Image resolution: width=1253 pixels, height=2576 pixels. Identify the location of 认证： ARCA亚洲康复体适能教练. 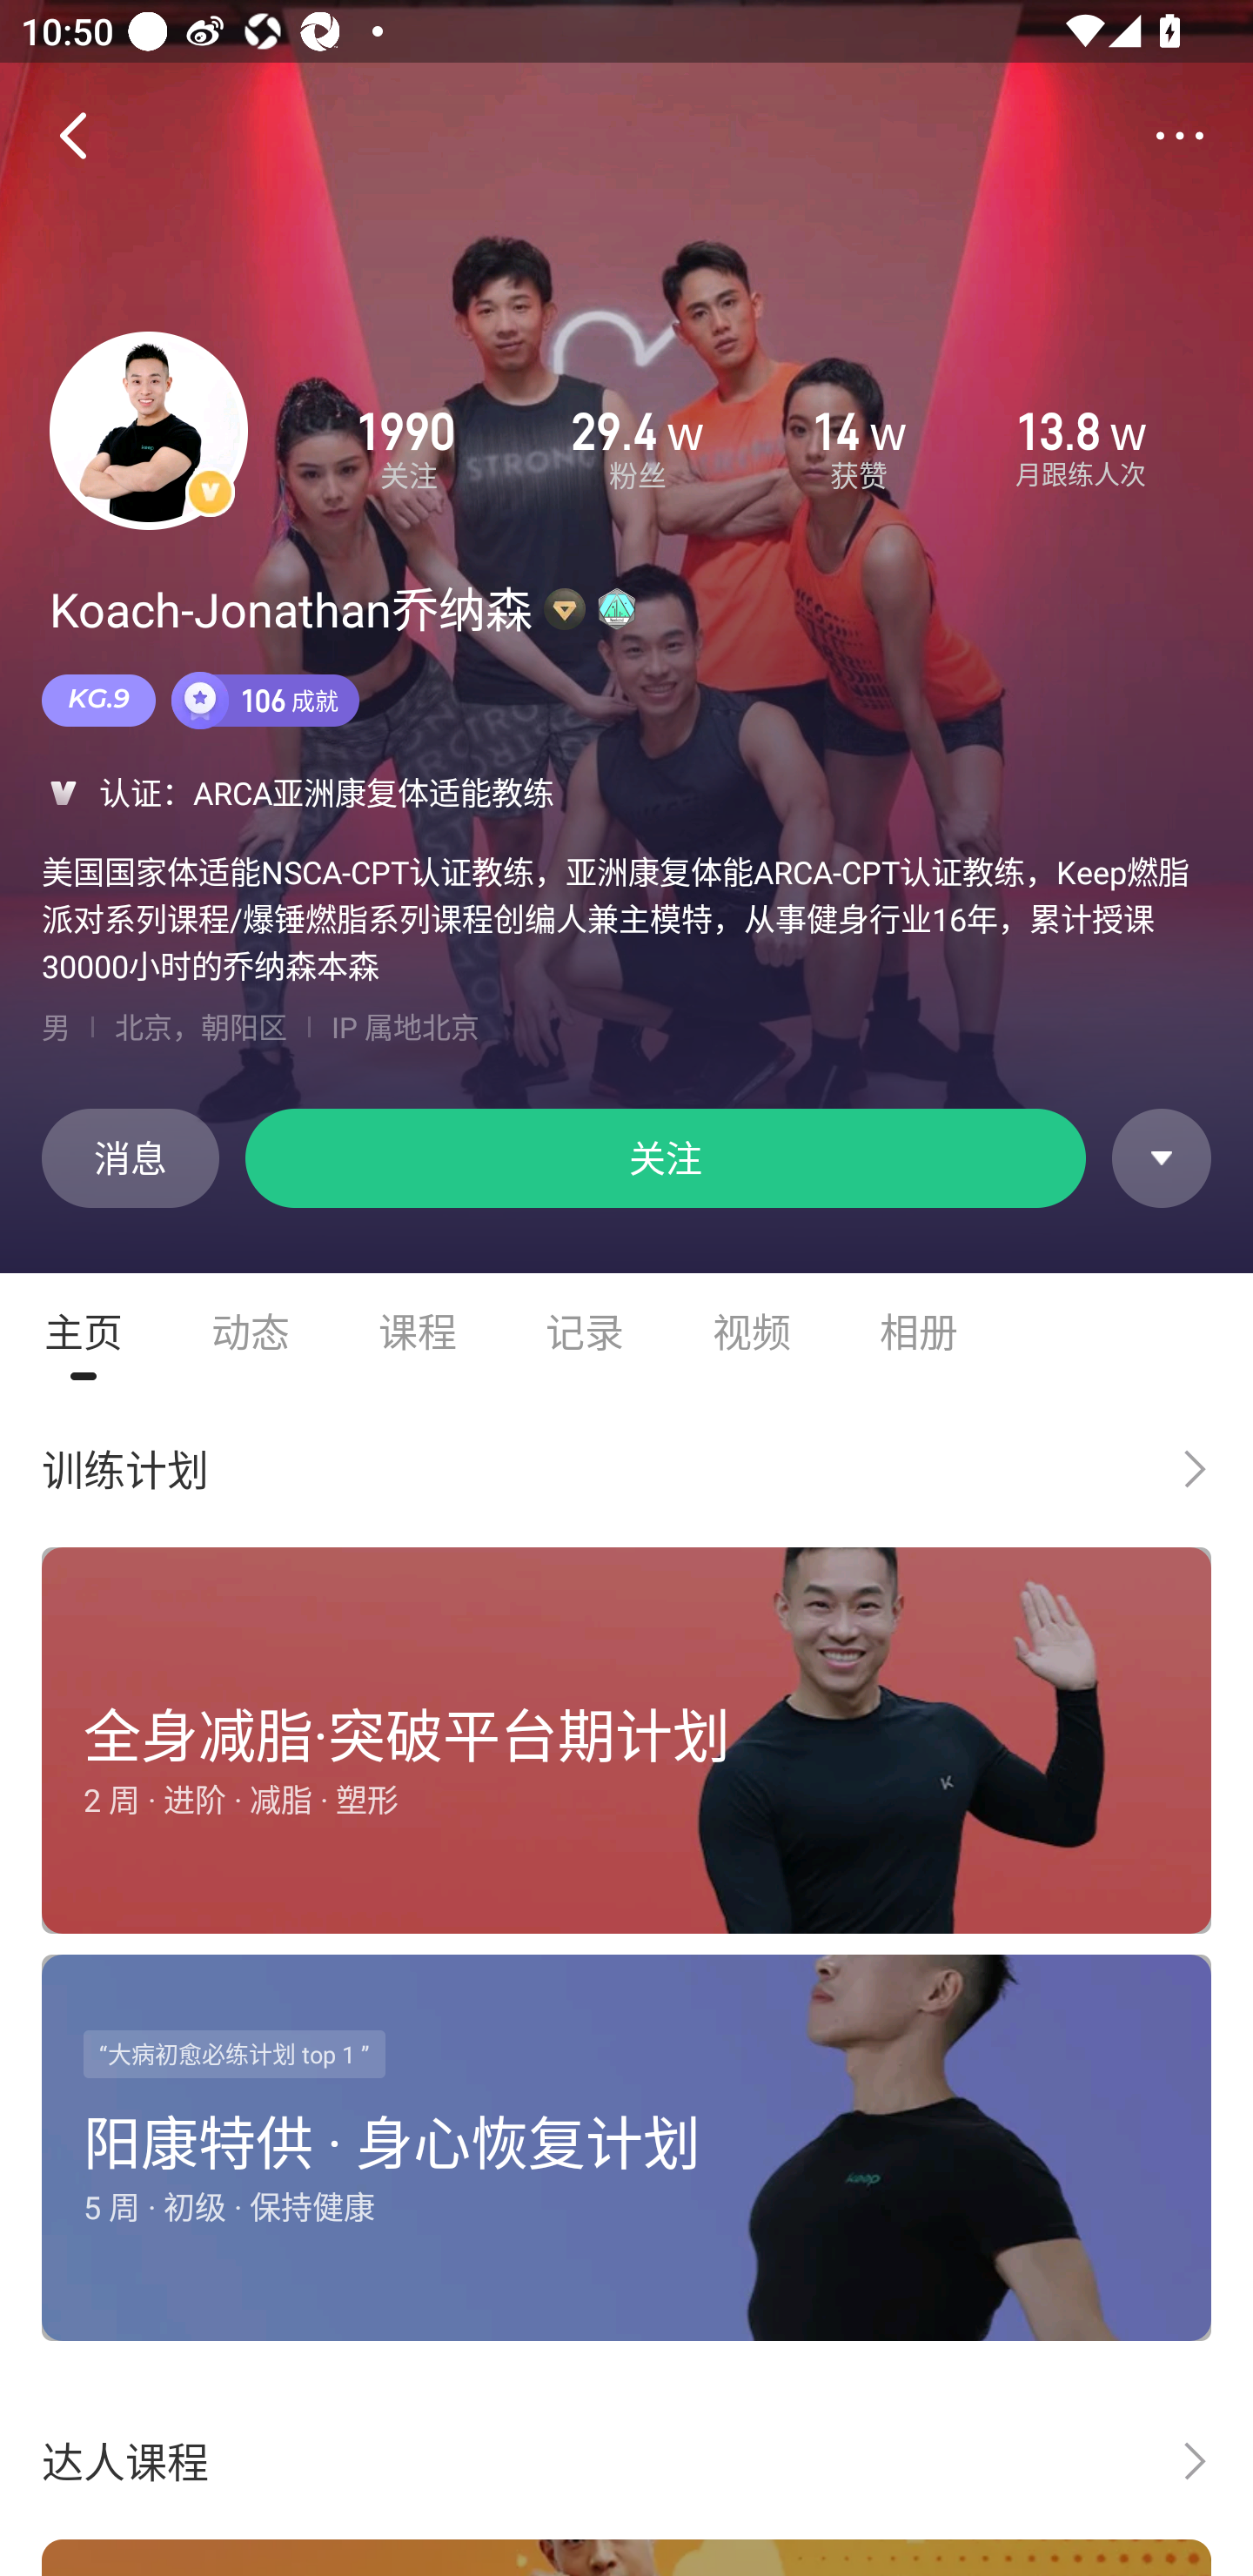
(626, 792).